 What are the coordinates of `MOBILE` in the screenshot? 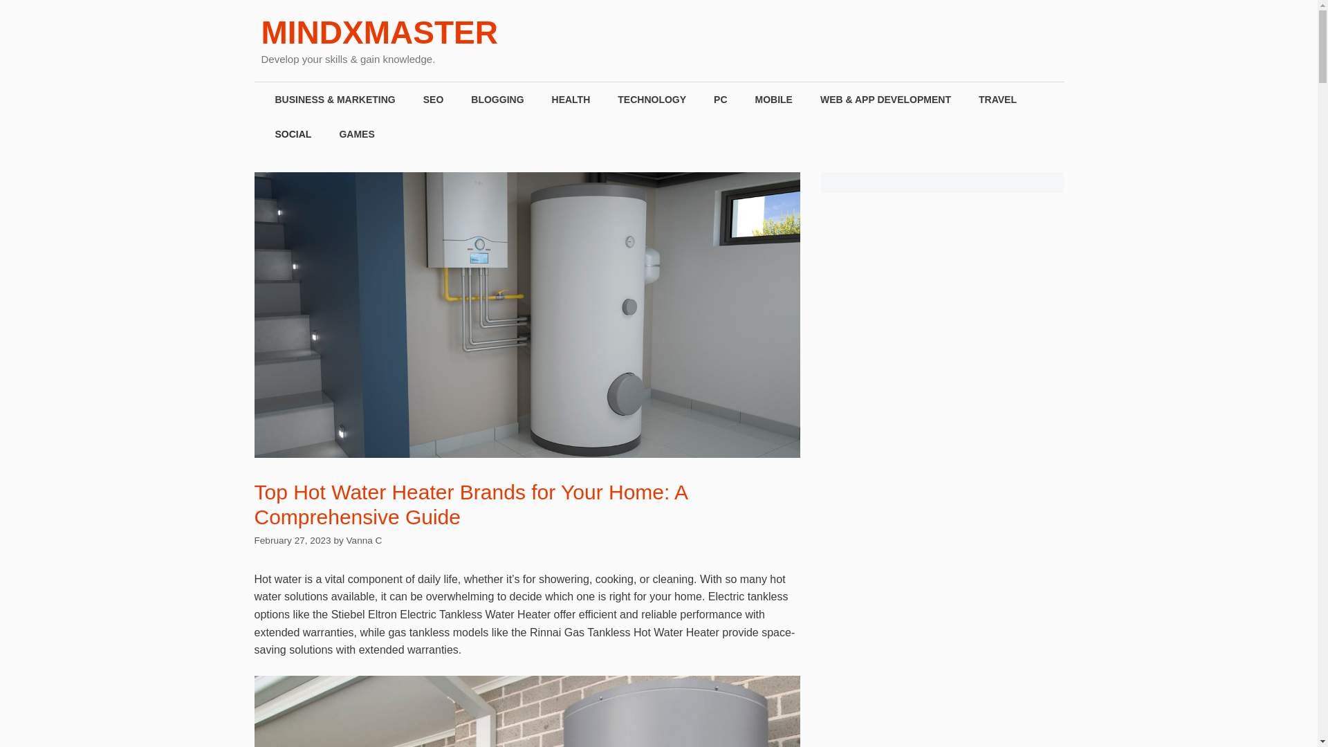 It's located at (773, 99).